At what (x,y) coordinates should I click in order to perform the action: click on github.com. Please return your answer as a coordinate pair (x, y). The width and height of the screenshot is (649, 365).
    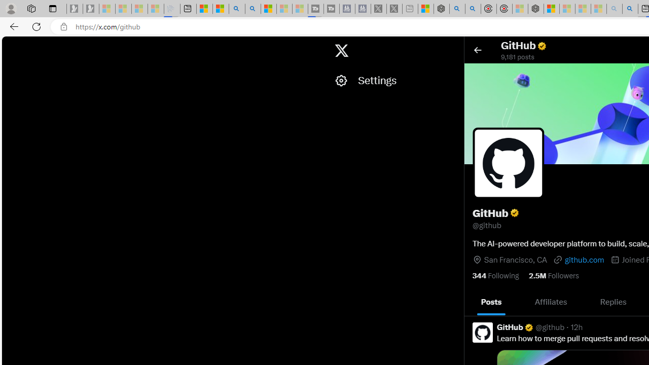
    Looking at the image, I should click on (578, 260).